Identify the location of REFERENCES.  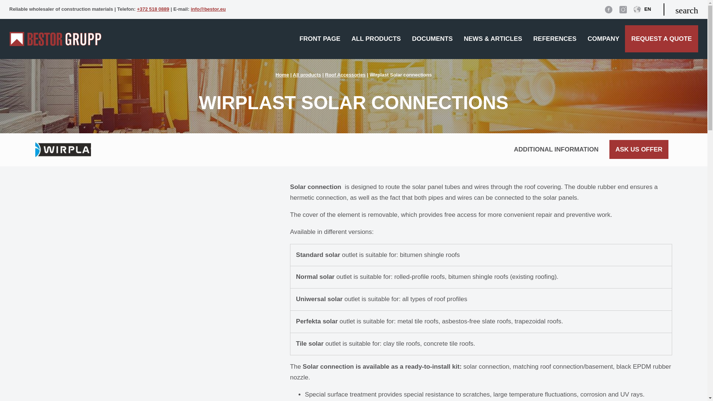
(554, 39).